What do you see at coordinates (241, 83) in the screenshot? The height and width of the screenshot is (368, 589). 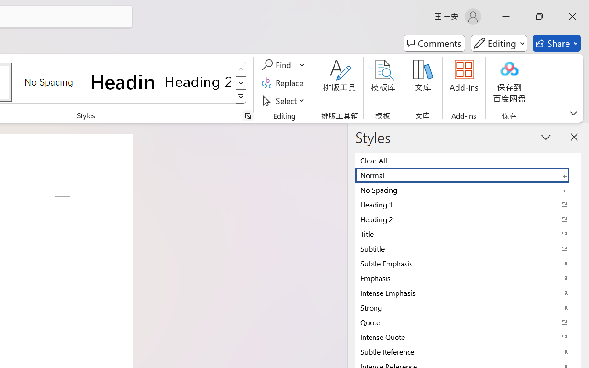 I see `Row Down` at bounding box center [241, 83].